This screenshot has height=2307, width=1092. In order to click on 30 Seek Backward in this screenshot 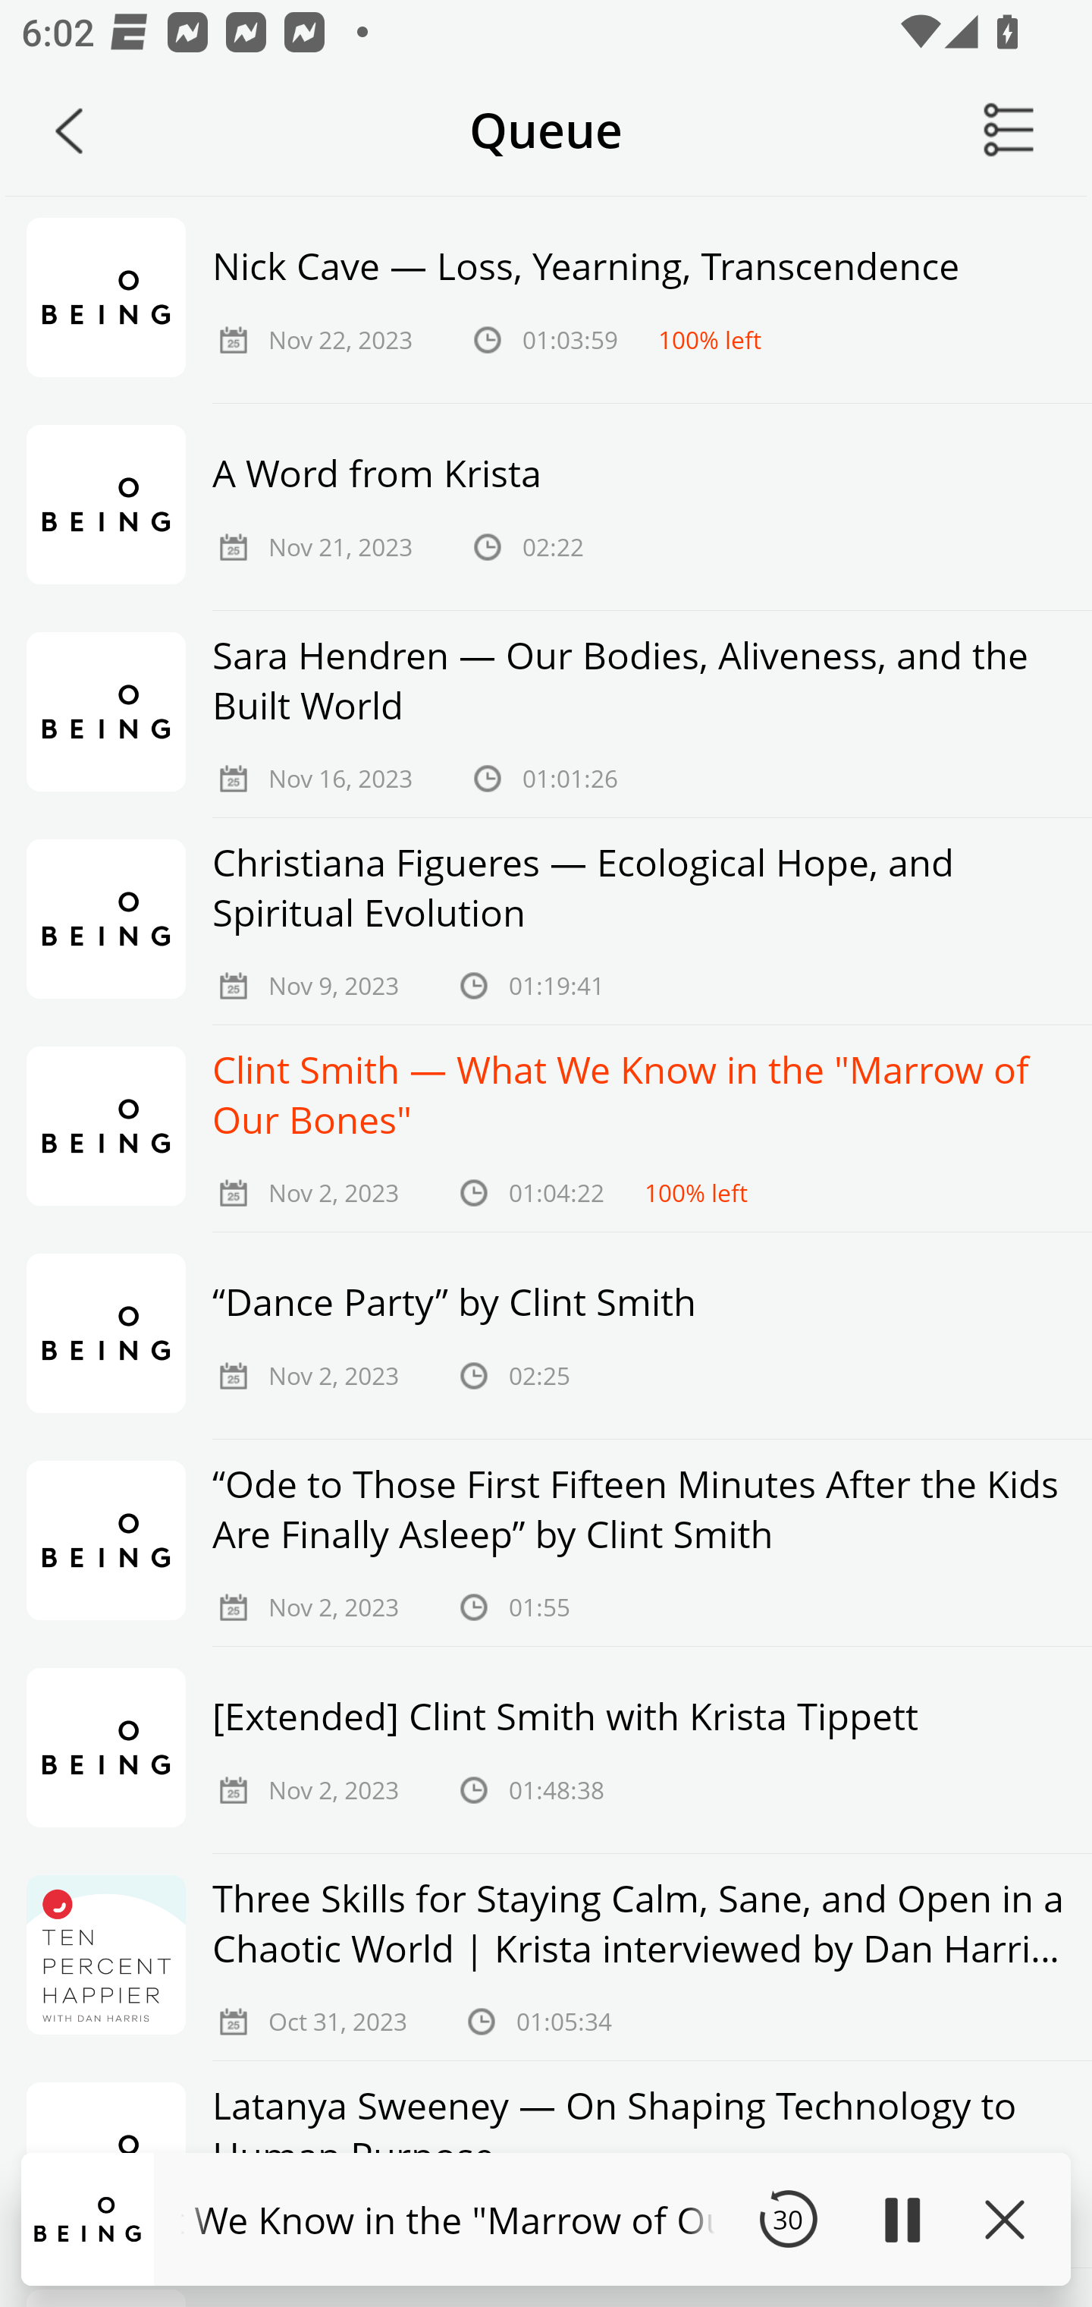, I will do `click(788, 2219)`.